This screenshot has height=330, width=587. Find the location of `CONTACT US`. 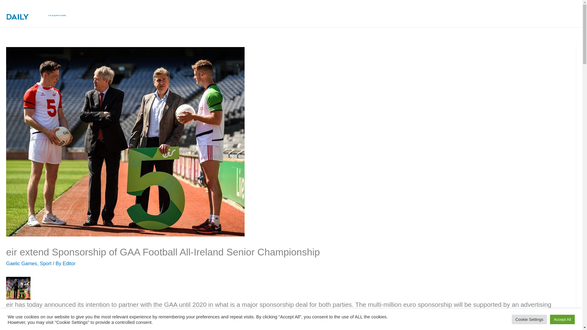

CONTACT US is located at coordinates (553, 13).